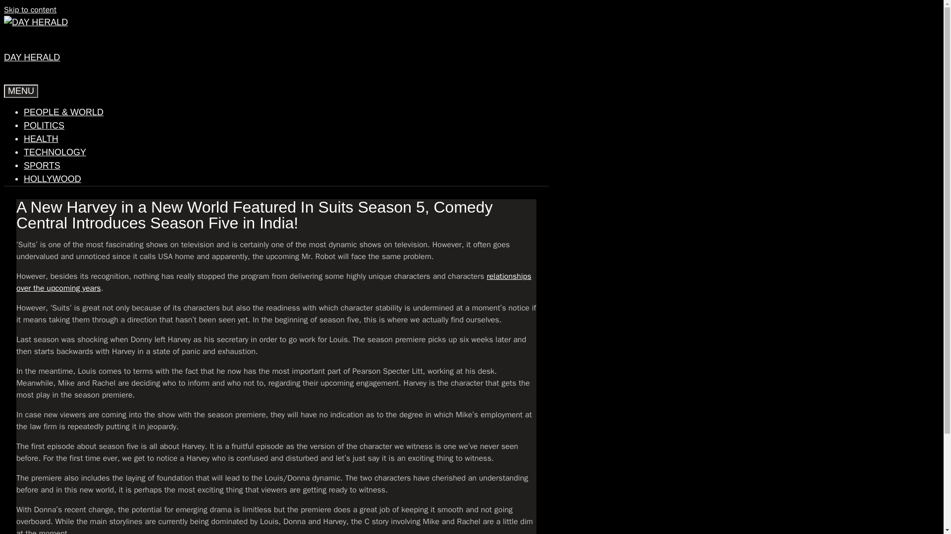 This screenshot has height=534, width=951. Describe the element at coordinates (21, 91) in the screenshot. I see `MENU` at that location.